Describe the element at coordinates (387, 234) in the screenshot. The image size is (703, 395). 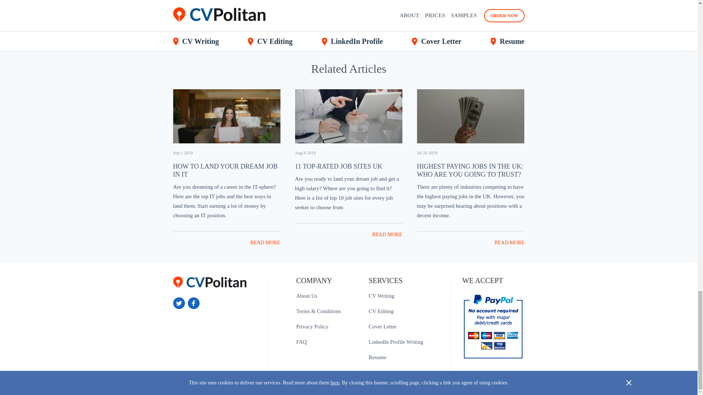
I see `READ MORE` at that location.